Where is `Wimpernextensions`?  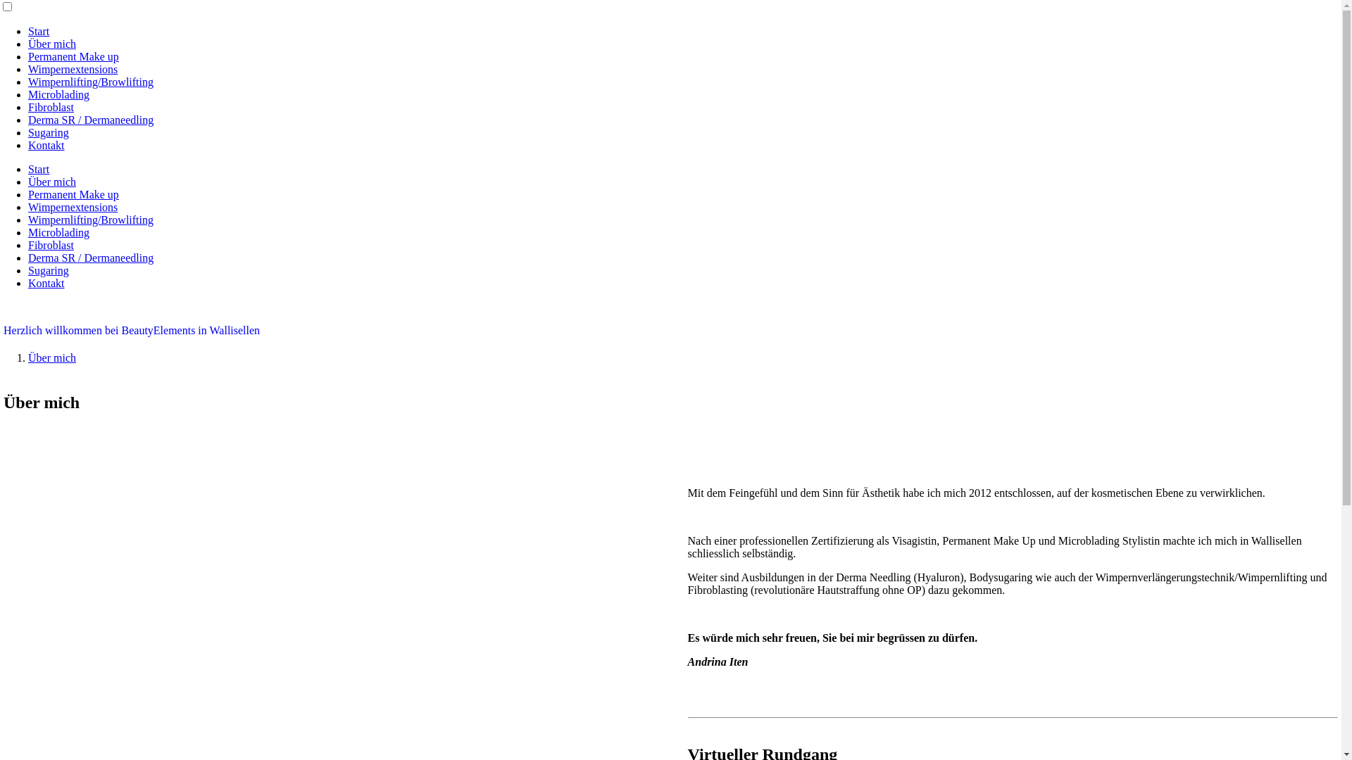 Wimpernextensions is located at coordinates (73, 207).